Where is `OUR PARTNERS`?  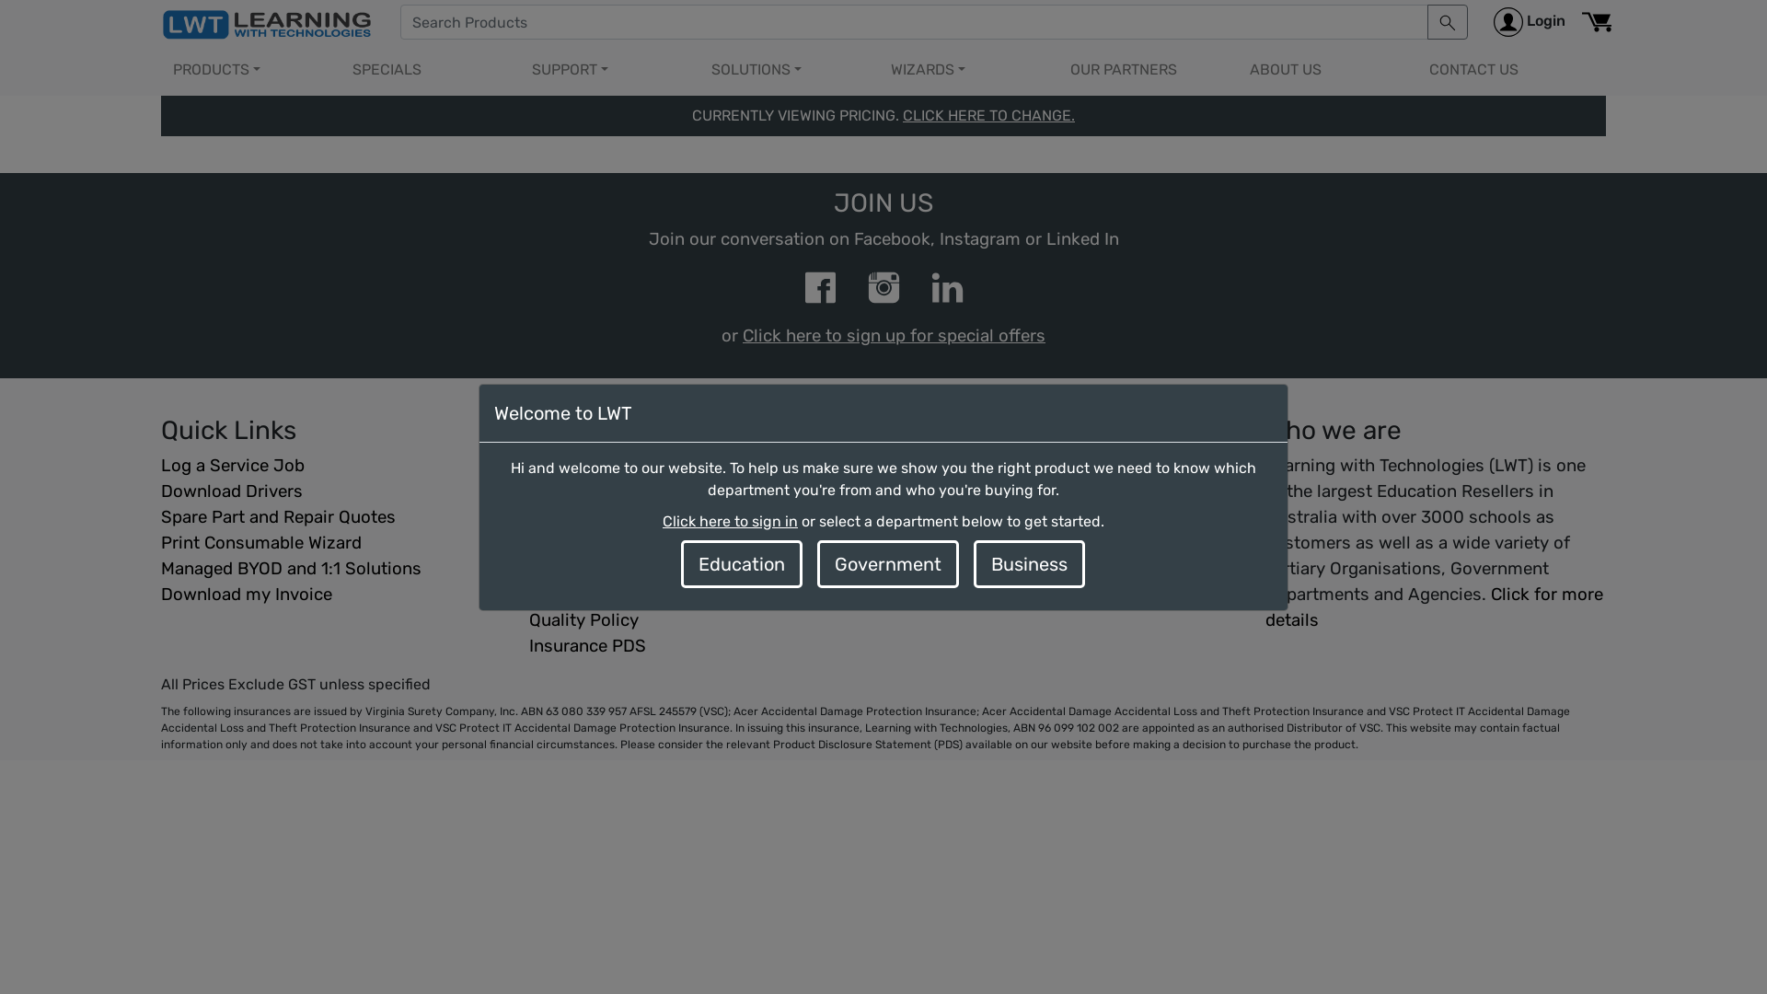
OUR PARTNERS is located at coordinates (1145, 70).